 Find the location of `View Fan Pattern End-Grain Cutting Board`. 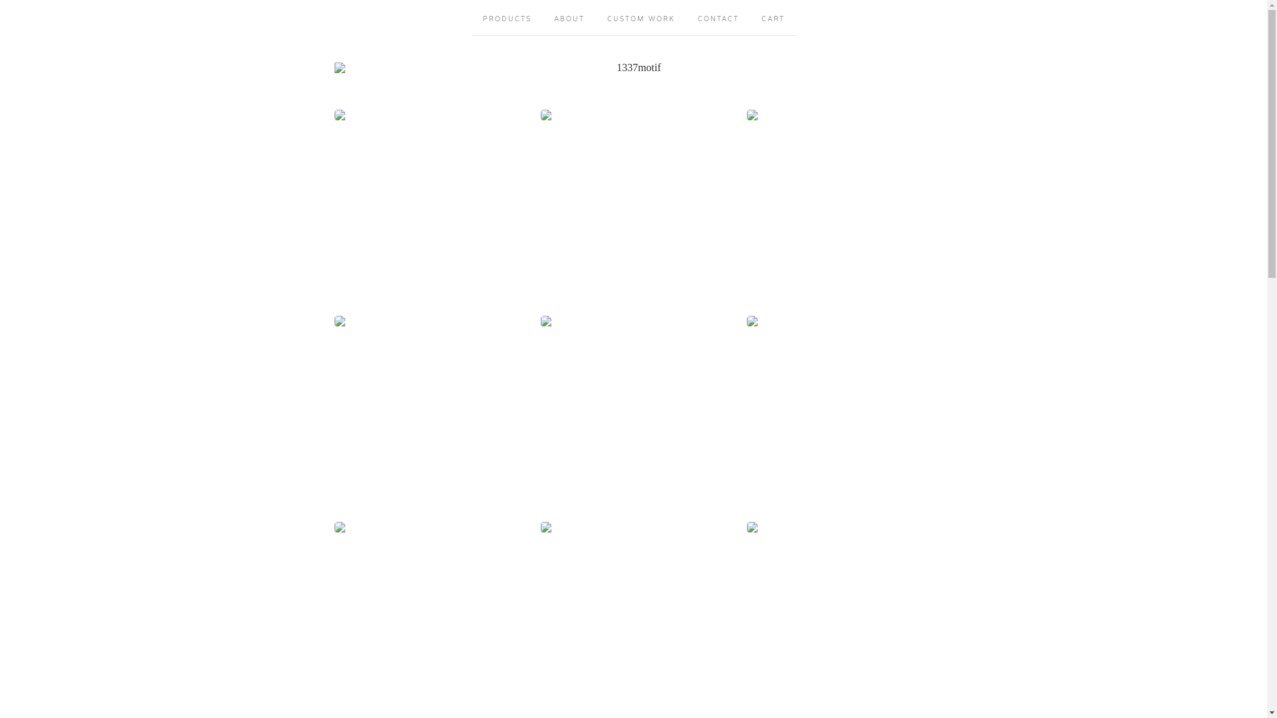

View Fan Pattern End-Grain Cutting Board is located at coordinates (427, 614).